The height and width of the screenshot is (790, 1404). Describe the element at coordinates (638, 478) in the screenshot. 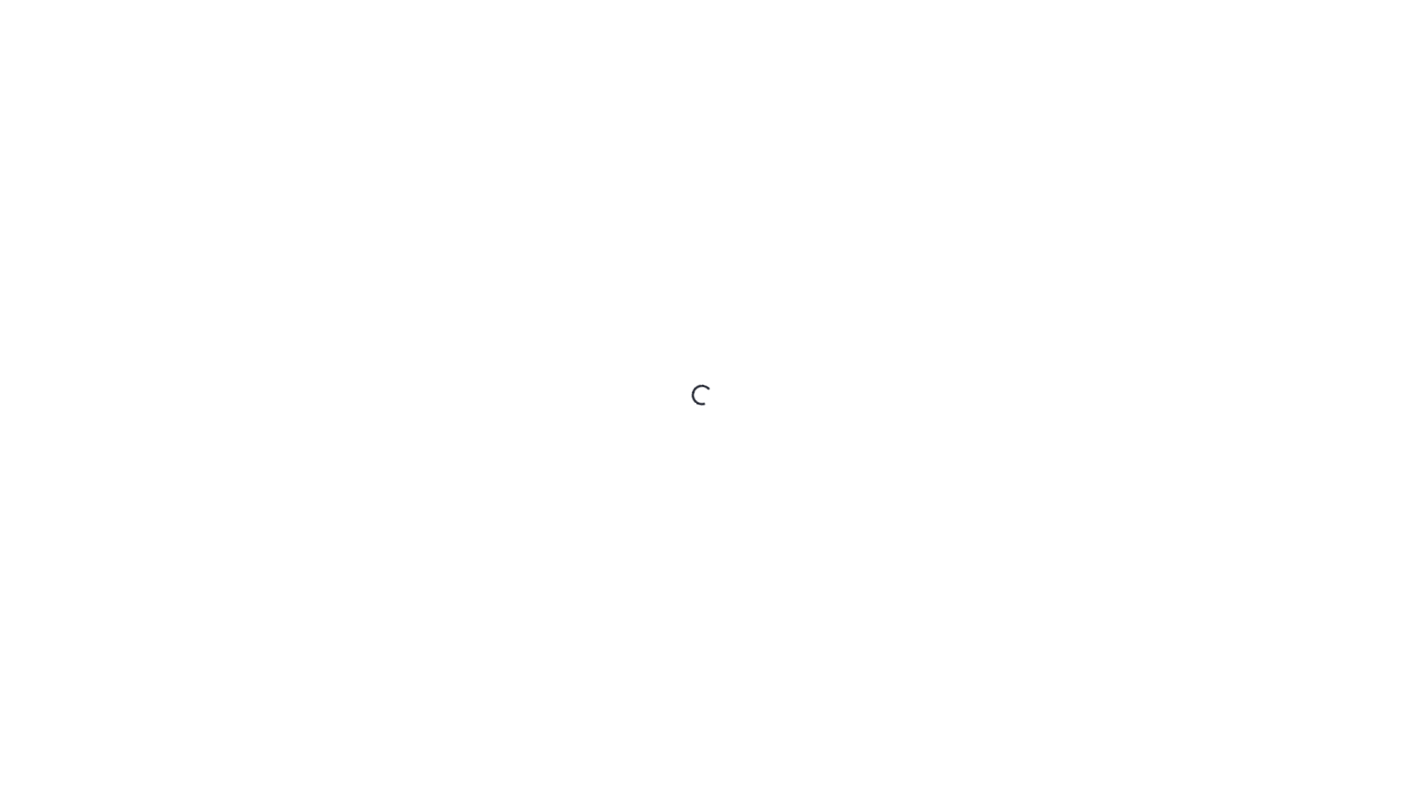

I see `SELF PROPELLED SPRAYERS` at that location.